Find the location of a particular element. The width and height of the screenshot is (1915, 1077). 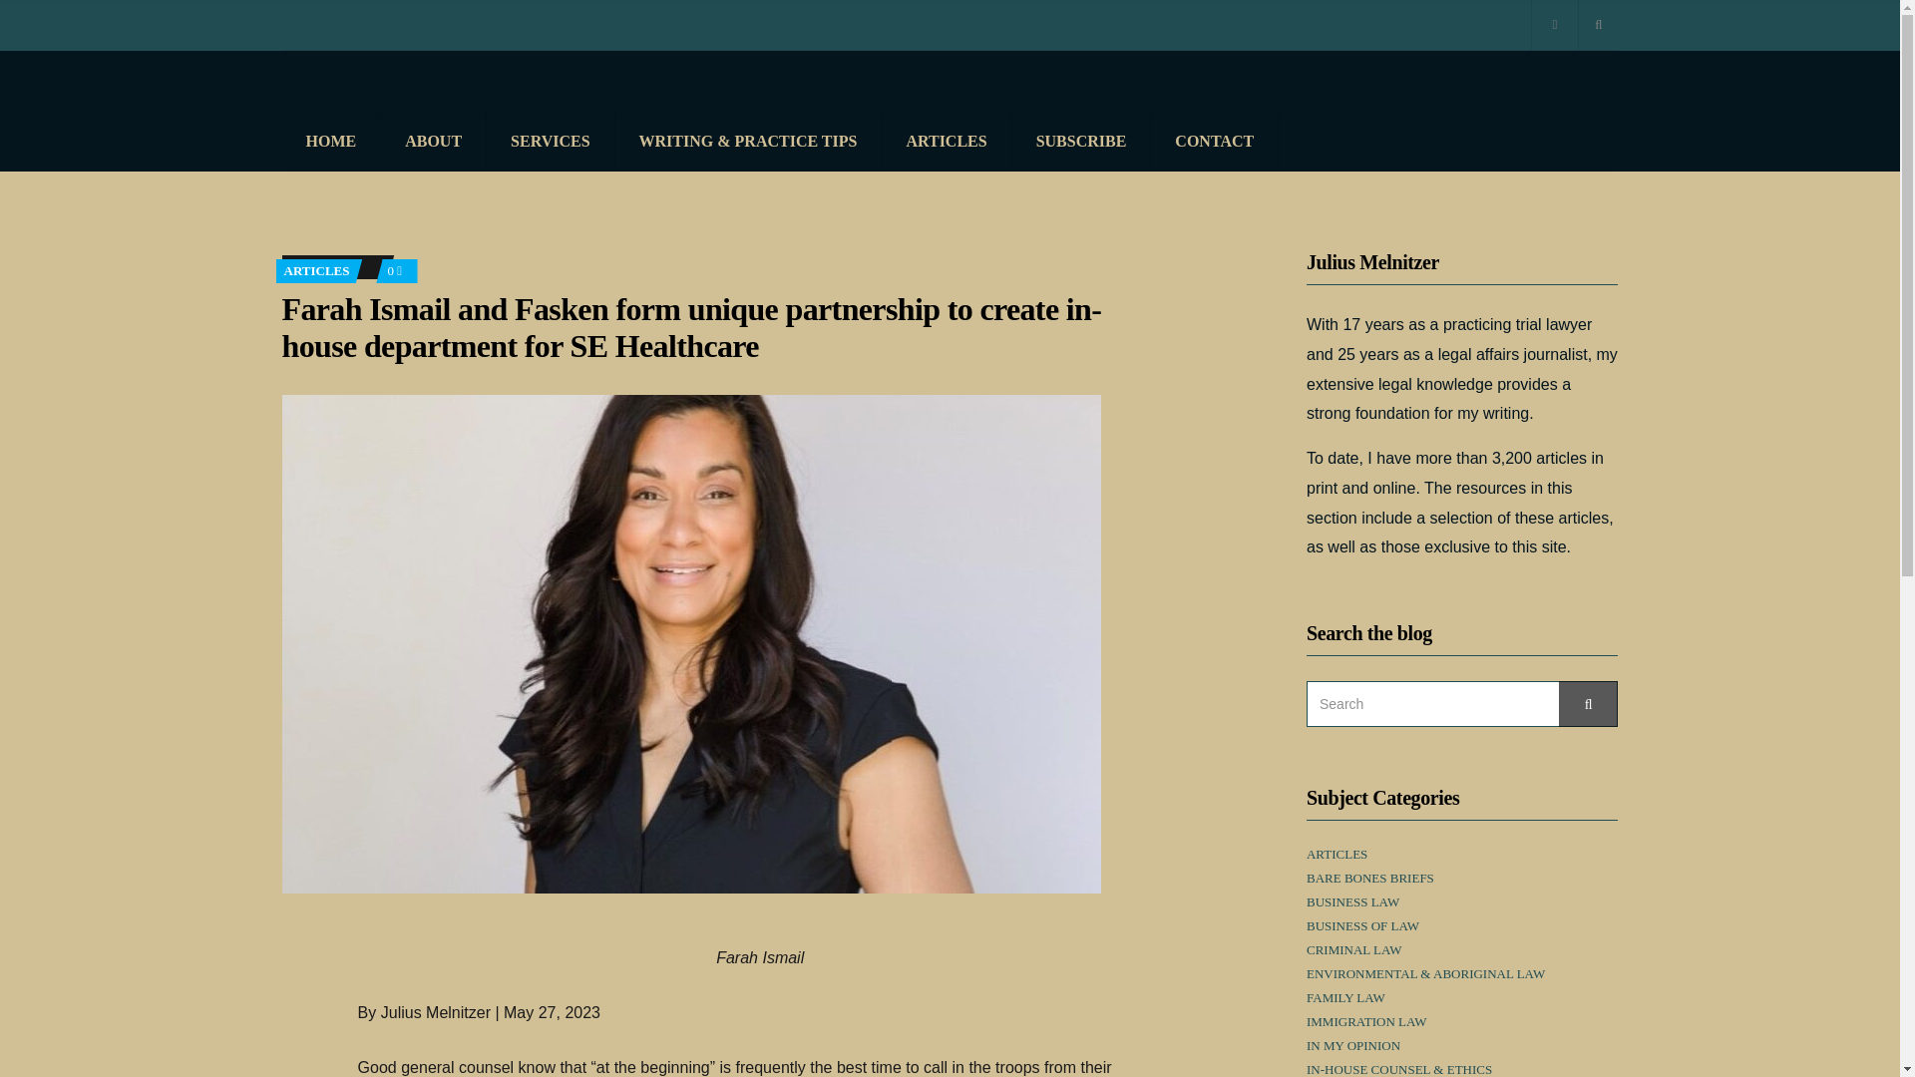

HOME is located at coordinates (331, 142).